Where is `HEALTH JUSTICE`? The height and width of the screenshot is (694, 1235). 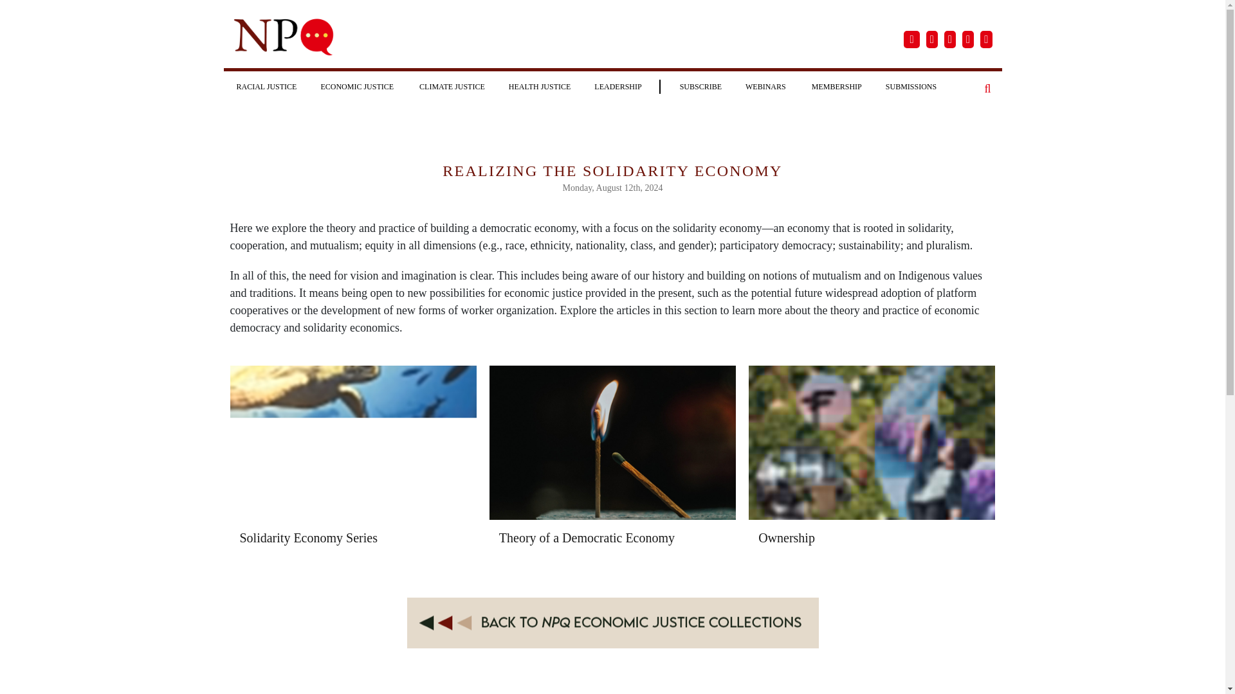
HEALTH JUSTICE is located at coordinates (540, 86).